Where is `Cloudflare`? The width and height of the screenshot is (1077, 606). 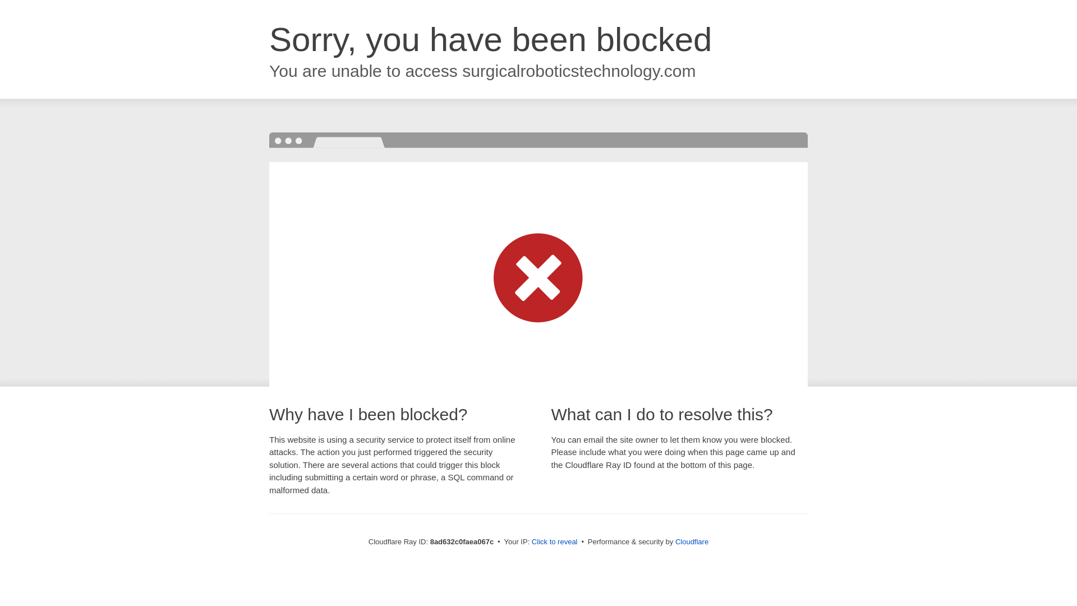 Cloudflare is located at coordinates (692, 541).